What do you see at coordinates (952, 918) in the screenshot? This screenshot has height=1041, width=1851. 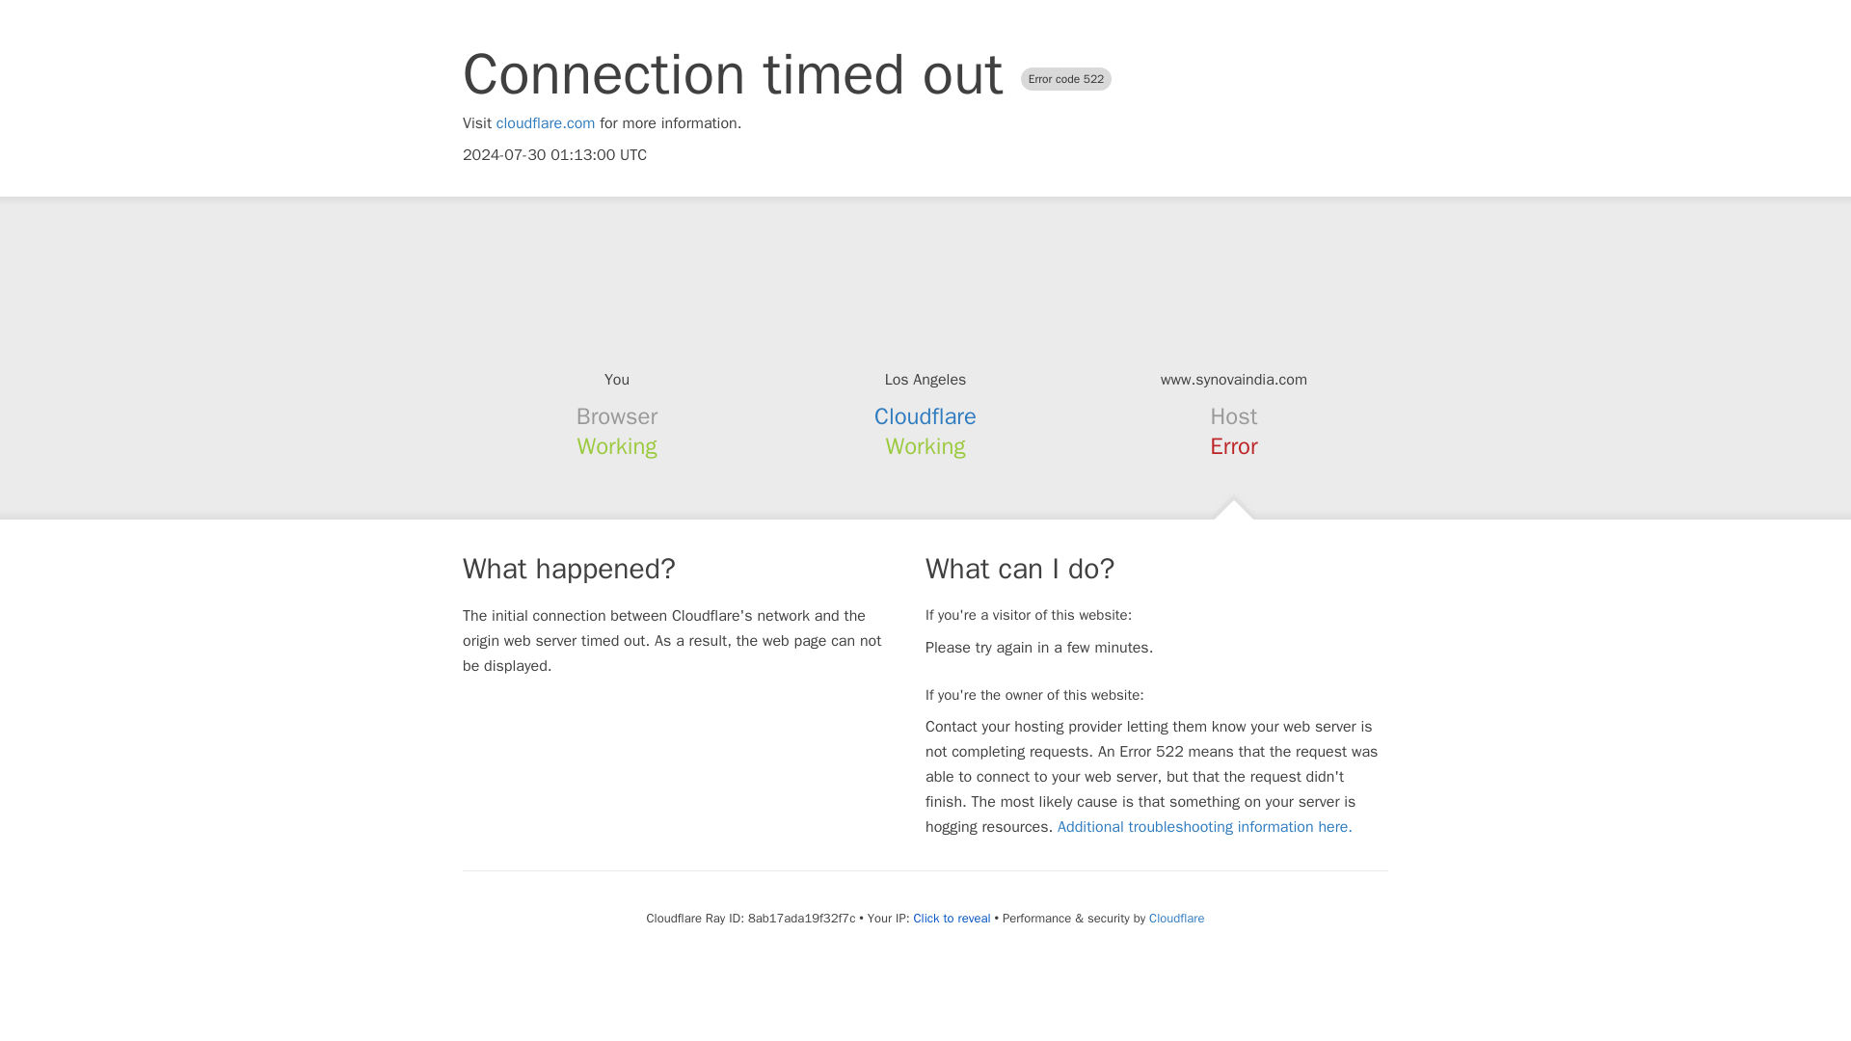 I see `Click to reveal` at bounding box center [952, 918].